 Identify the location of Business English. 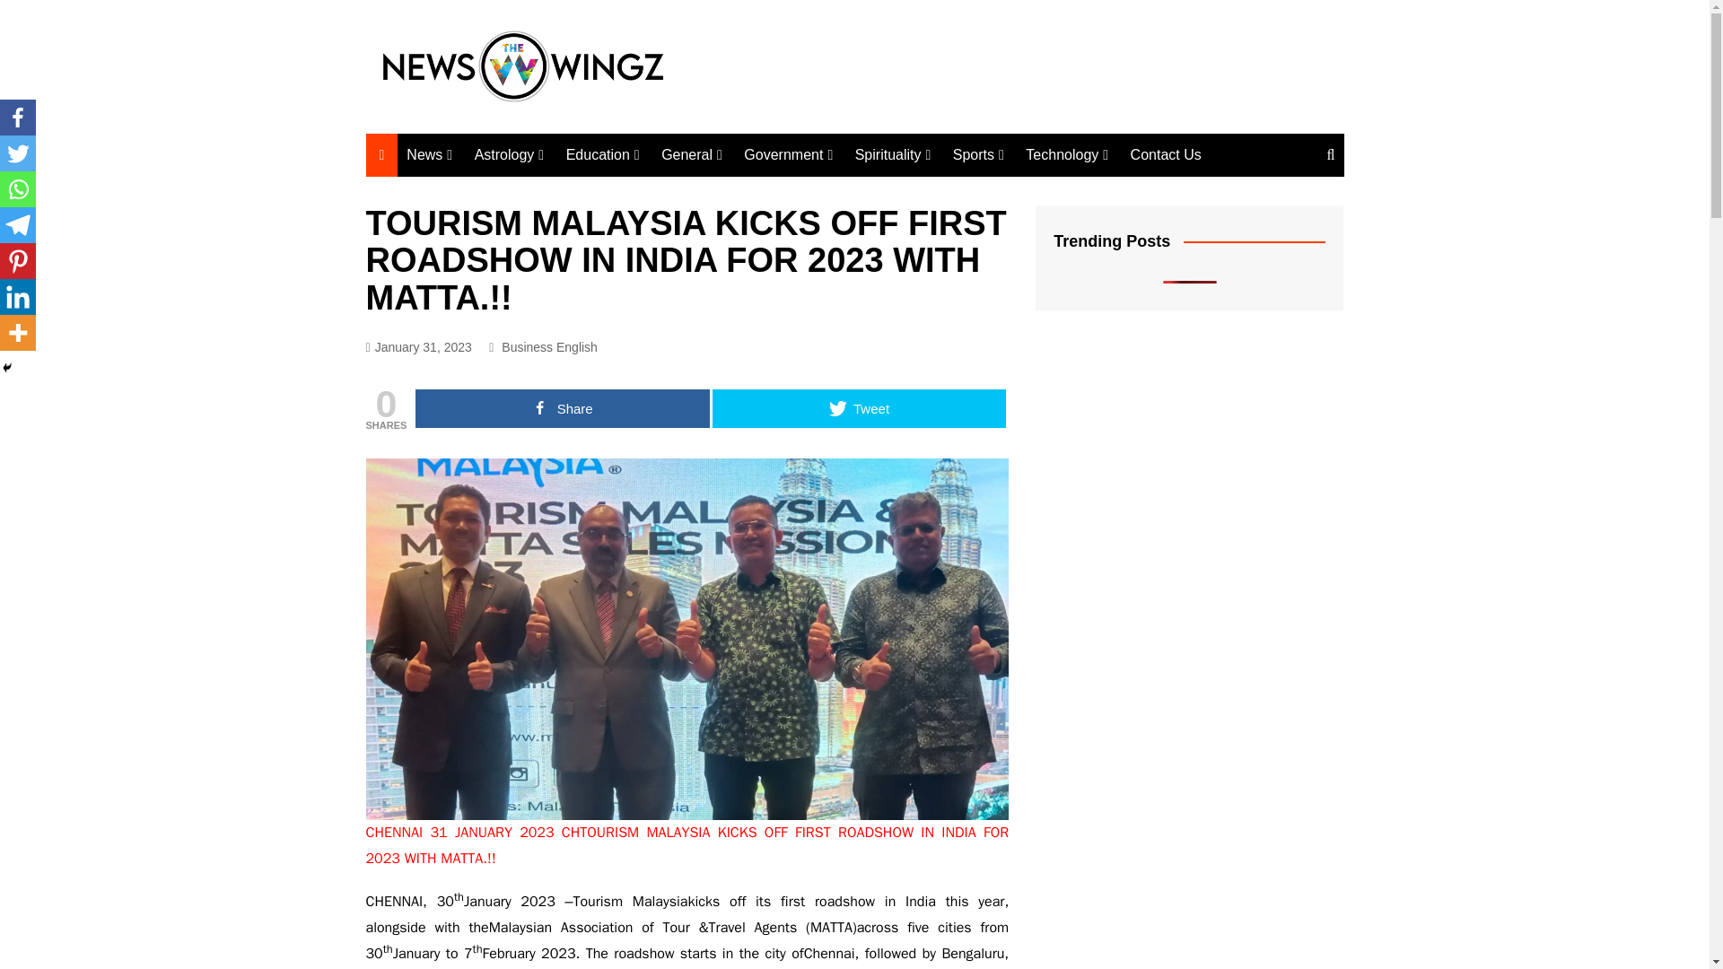
(693, 222).